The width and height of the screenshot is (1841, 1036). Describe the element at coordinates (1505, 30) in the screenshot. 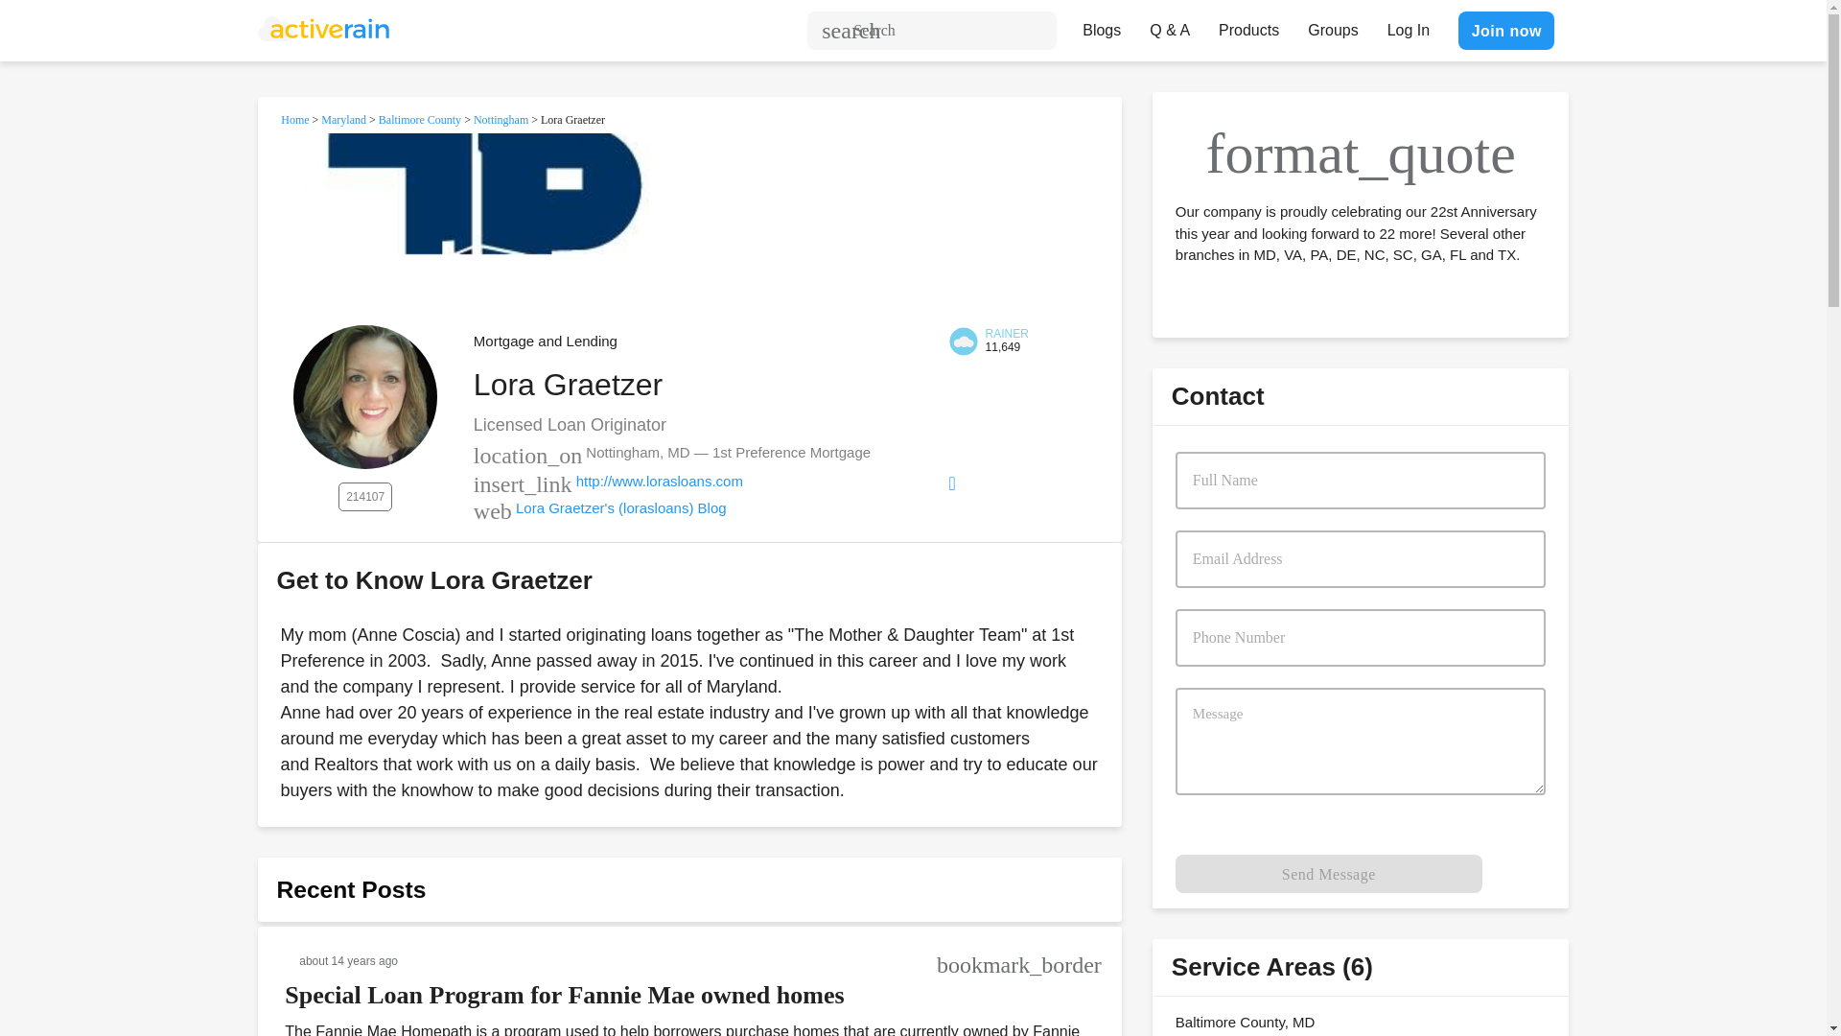

I see `Join now` at that location.